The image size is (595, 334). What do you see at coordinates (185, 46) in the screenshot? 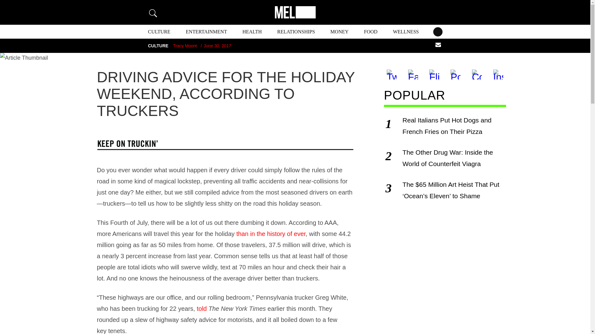
I see `Posts by Tracy Moore` at bounding box center [185, 46].